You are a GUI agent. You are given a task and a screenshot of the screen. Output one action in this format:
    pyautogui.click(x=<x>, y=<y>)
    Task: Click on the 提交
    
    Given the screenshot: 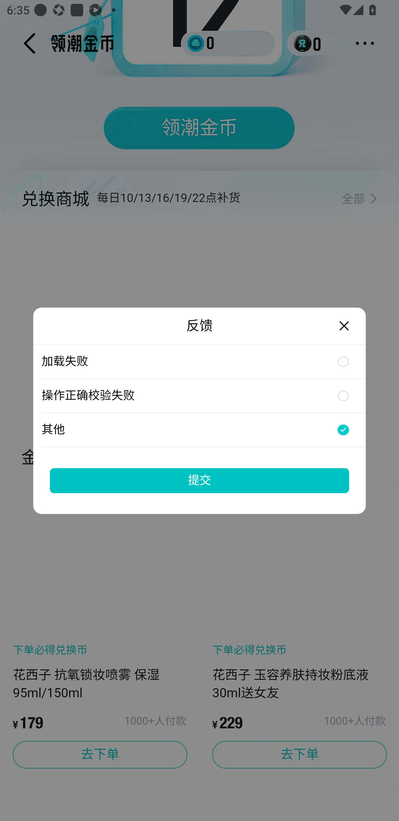 What is the action you would take?
    pyautogui.click(x=199, y=480)
    